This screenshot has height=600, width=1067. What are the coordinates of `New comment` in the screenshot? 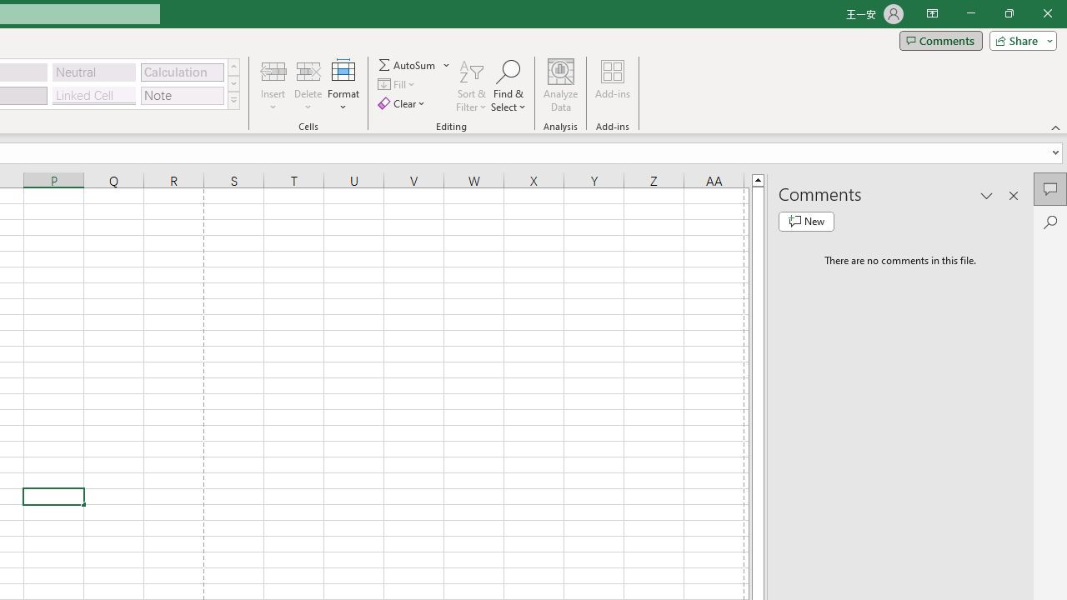 It's located at (806, 222).